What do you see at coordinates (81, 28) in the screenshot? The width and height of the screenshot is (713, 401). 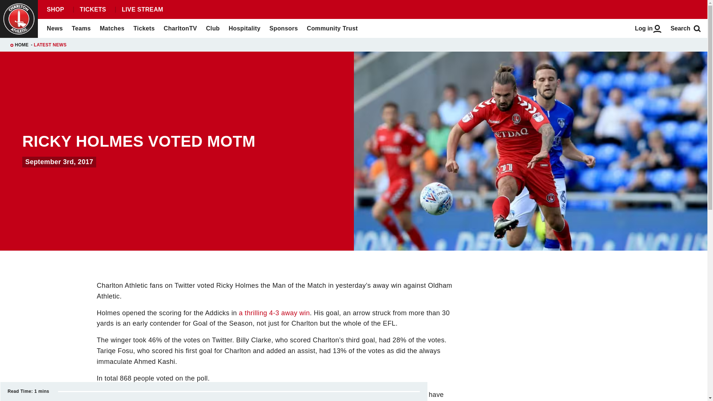 I see `Teams` at bounding box center [81, 28].